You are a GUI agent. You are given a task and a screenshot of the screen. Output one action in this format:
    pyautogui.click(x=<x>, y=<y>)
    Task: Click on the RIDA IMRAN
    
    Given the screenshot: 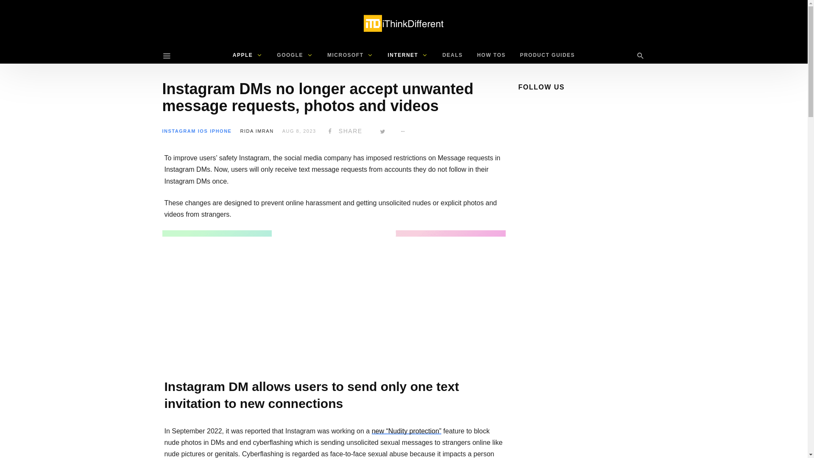 What is the action you would take?
    pyautogui.click(x=257, y=131)
    